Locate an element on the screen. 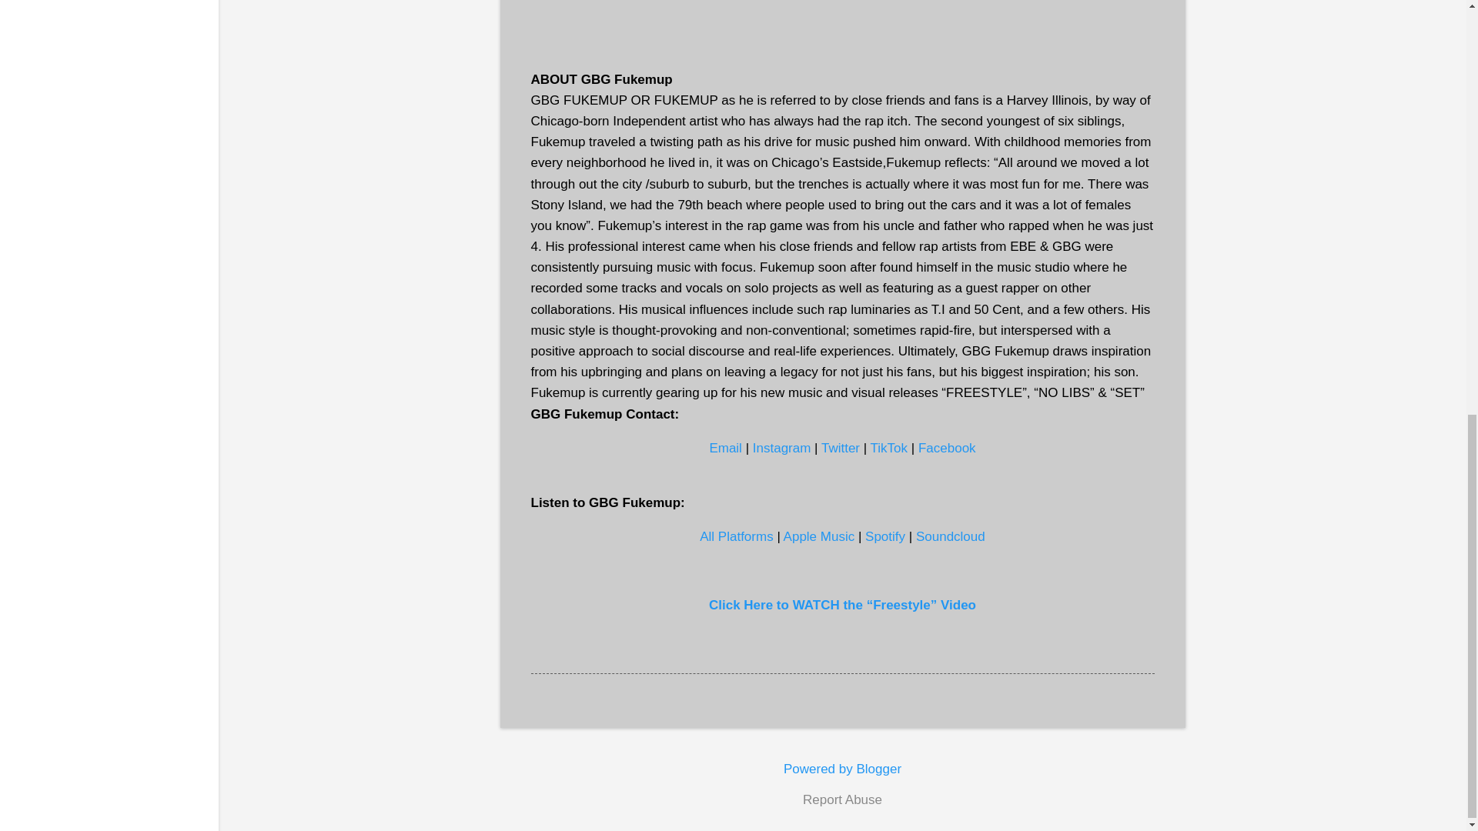  Instagram is located at coordinates (782, 448).